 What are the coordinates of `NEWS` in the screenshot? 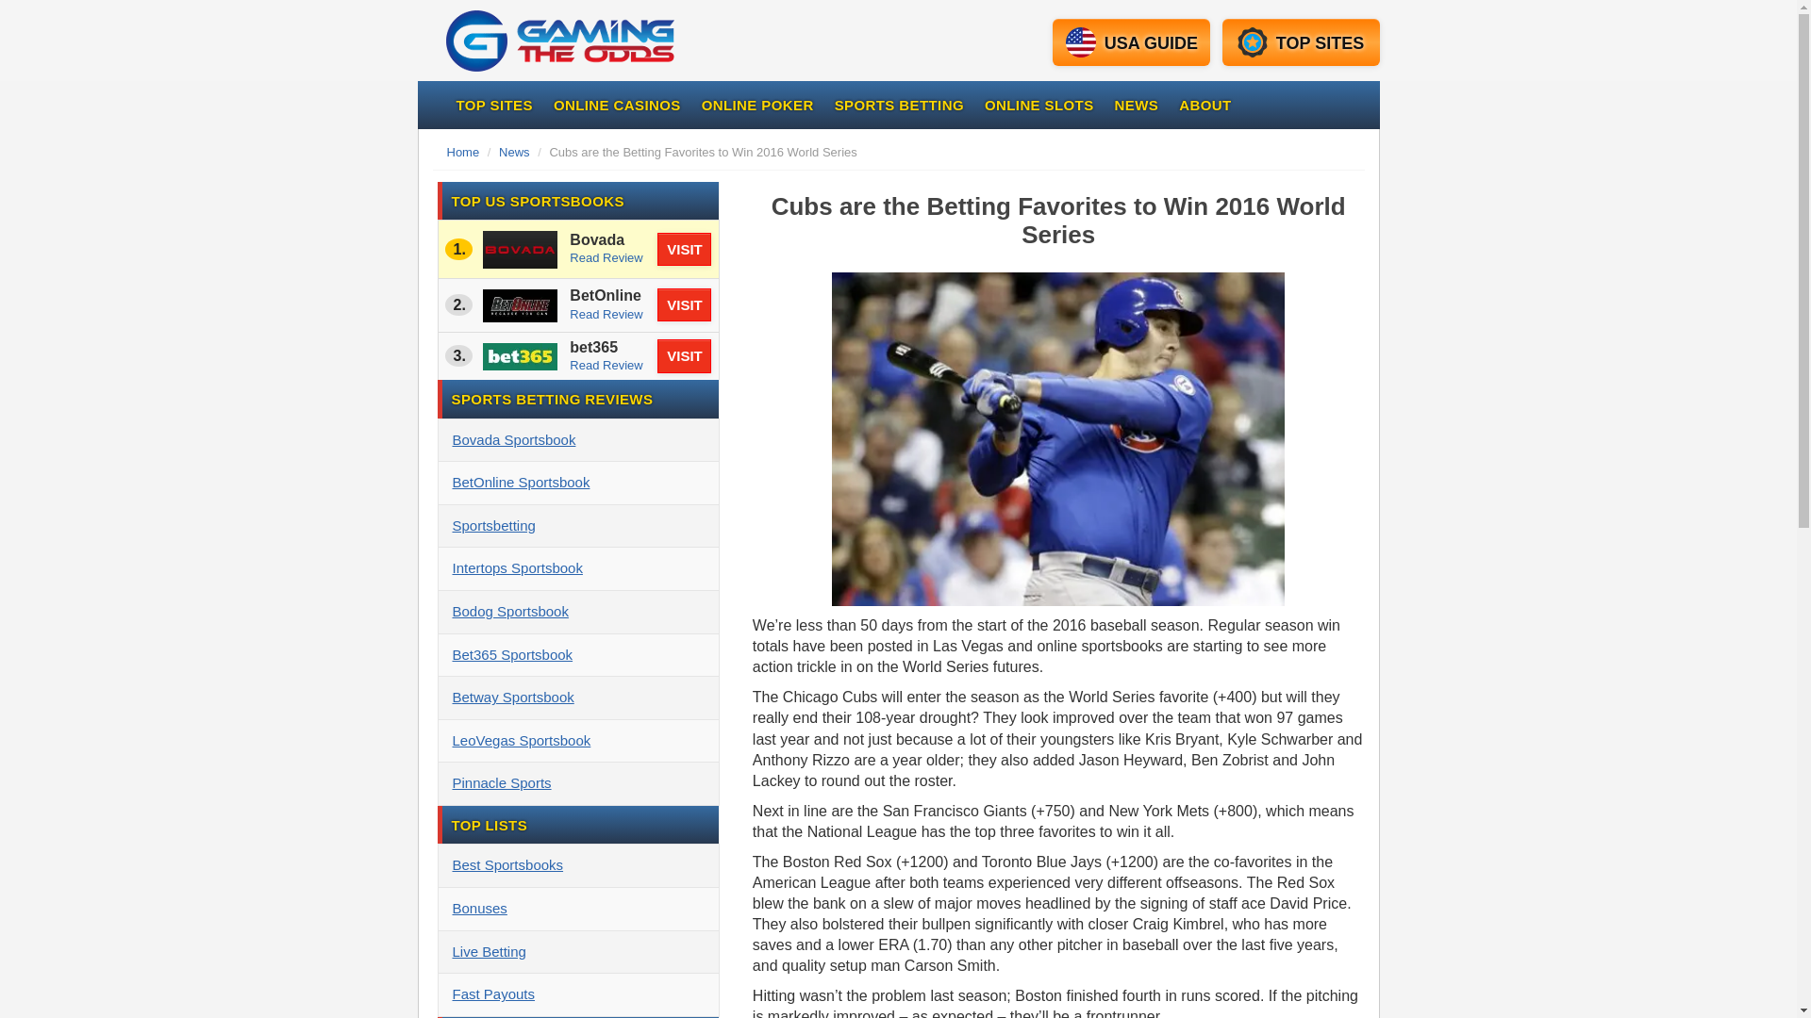 It's located at (1138, 106).